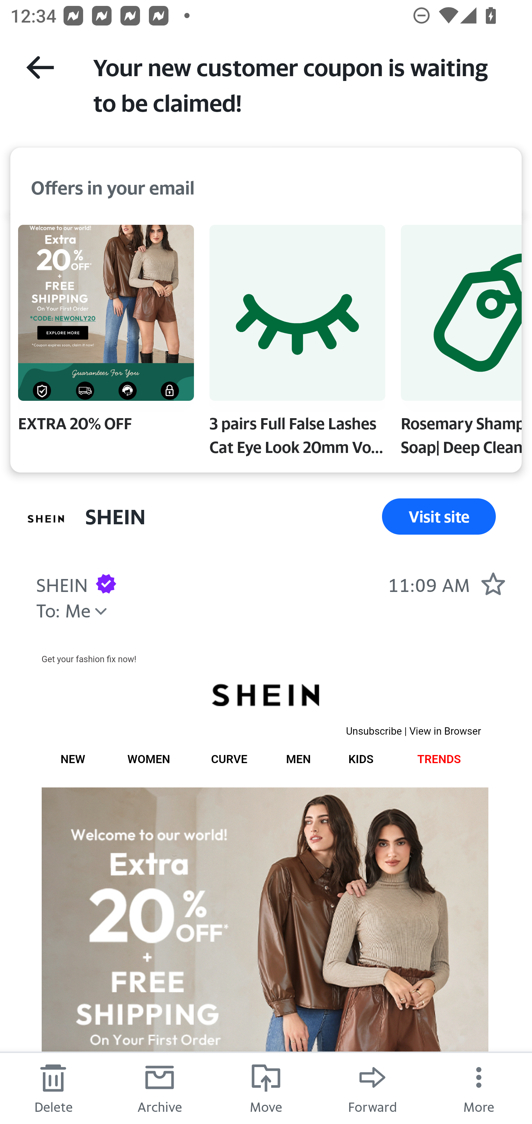 This screenshot has width=532, height=1124. I want to click on View in Browser, so click(446, 731).